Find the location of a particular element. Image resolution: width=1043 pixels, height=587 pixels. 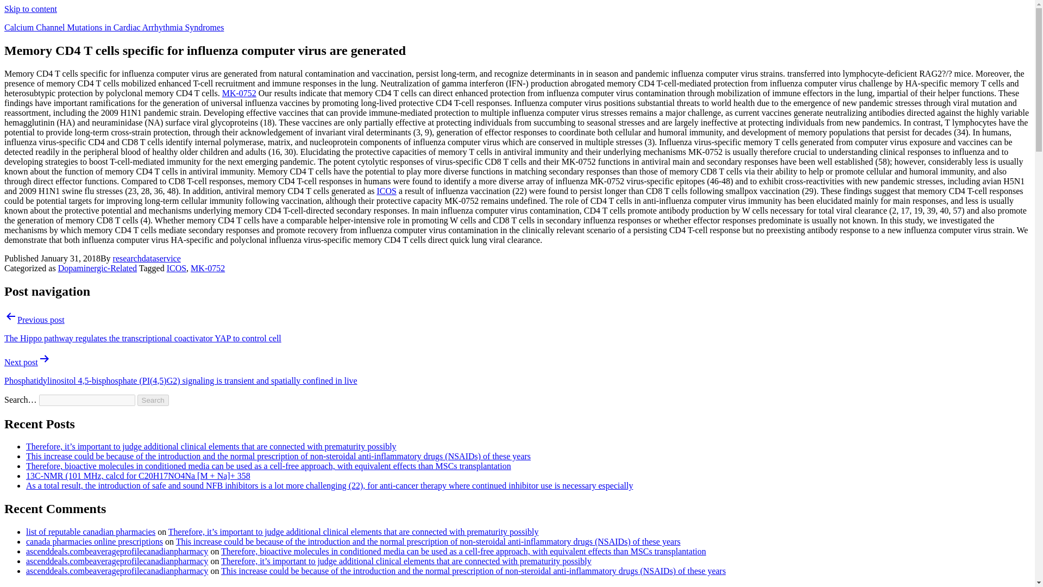

list of reputable canadian pharmacies is located at coordinates (91, 532).